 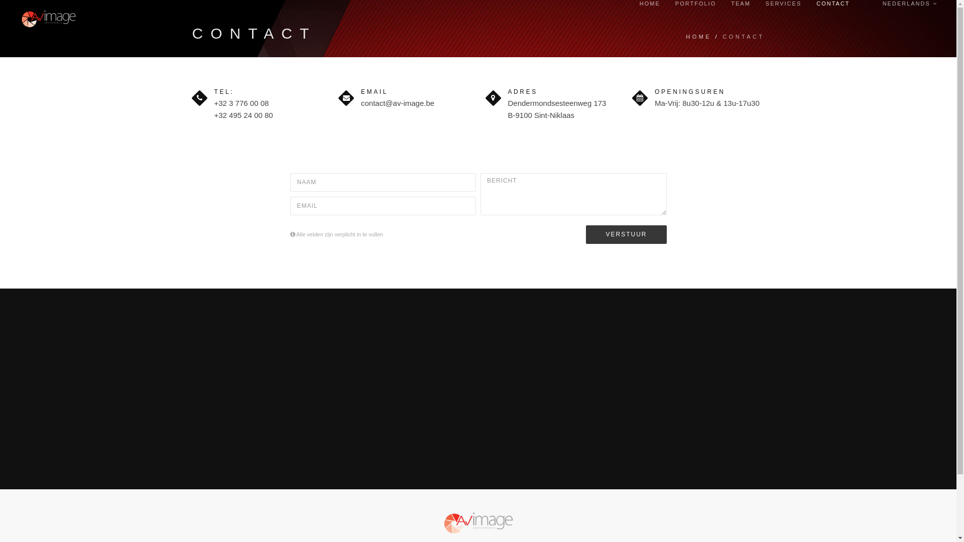 I want to click on TEAM, so click(x=741, y=4).